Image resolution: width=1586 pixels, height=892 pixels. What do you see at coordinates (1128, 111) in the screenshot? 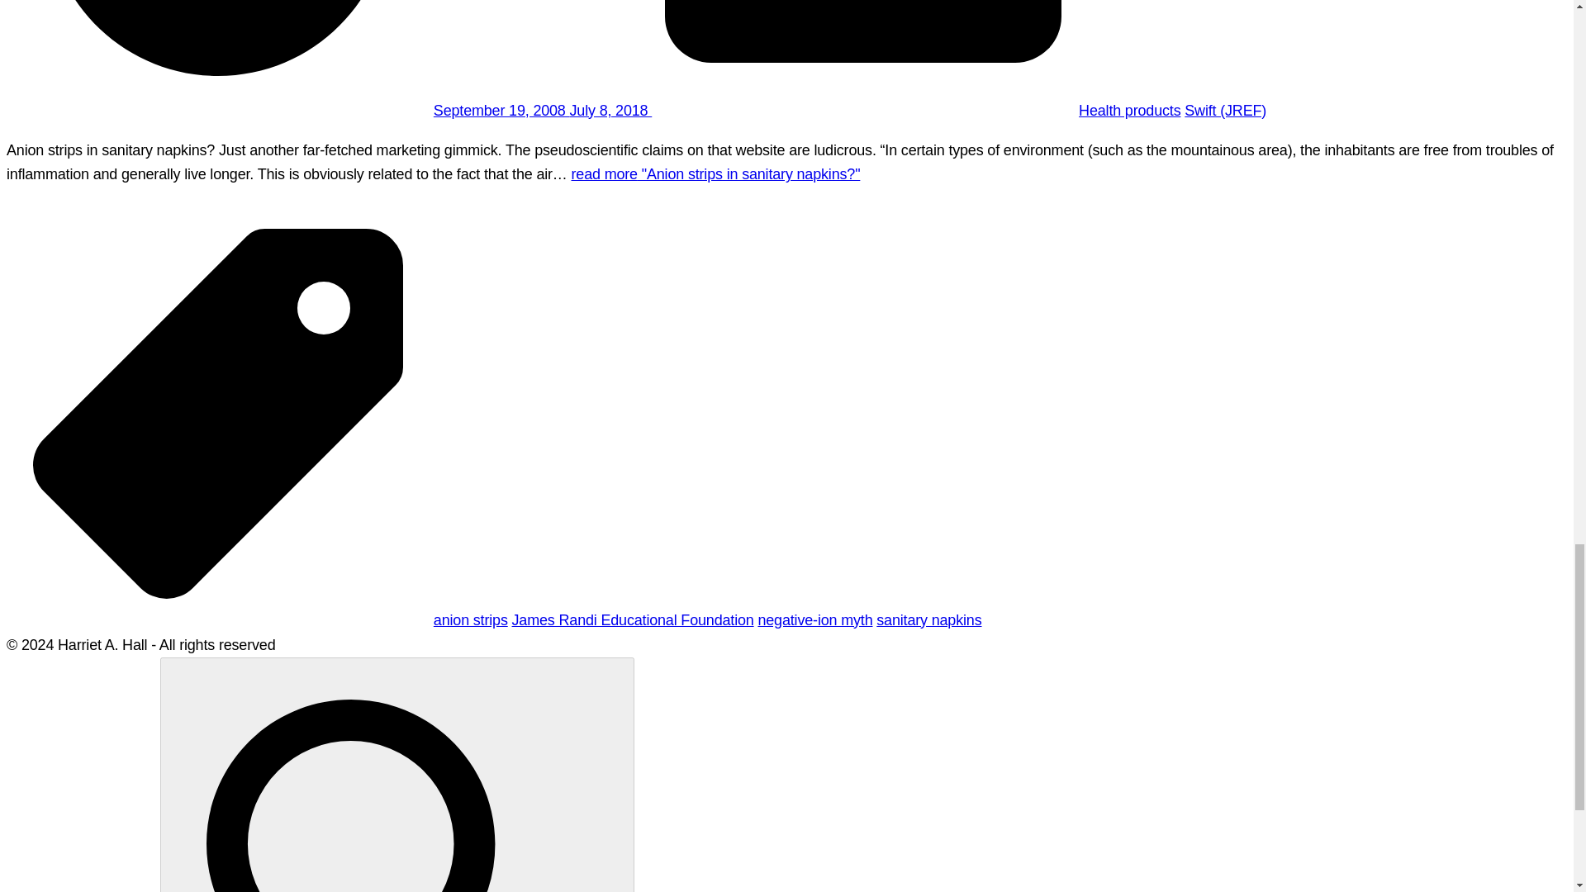
I see `Health products` at bounding box center [1128, 111].